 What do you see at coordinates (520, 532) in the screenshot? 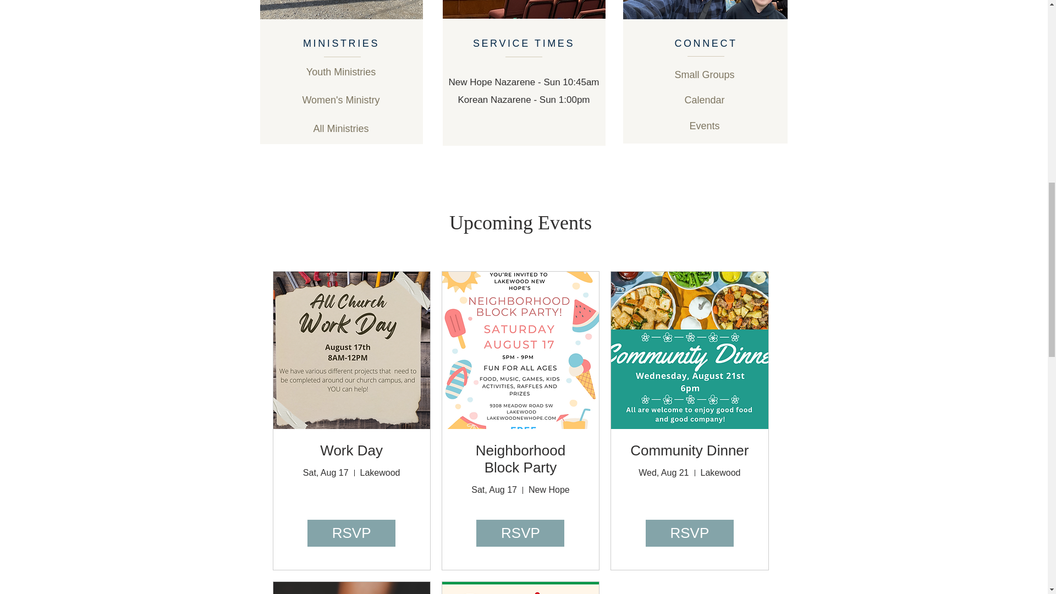
I see `RSVP` at bounding box center [520, 532].